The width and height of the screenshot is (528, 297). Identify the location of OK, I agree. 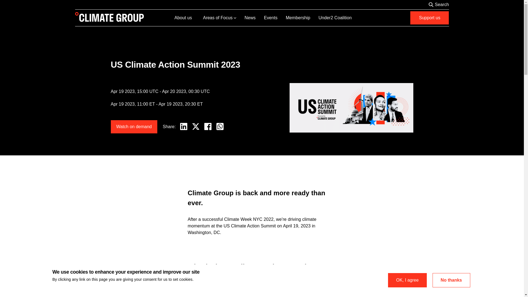
(407, 280).